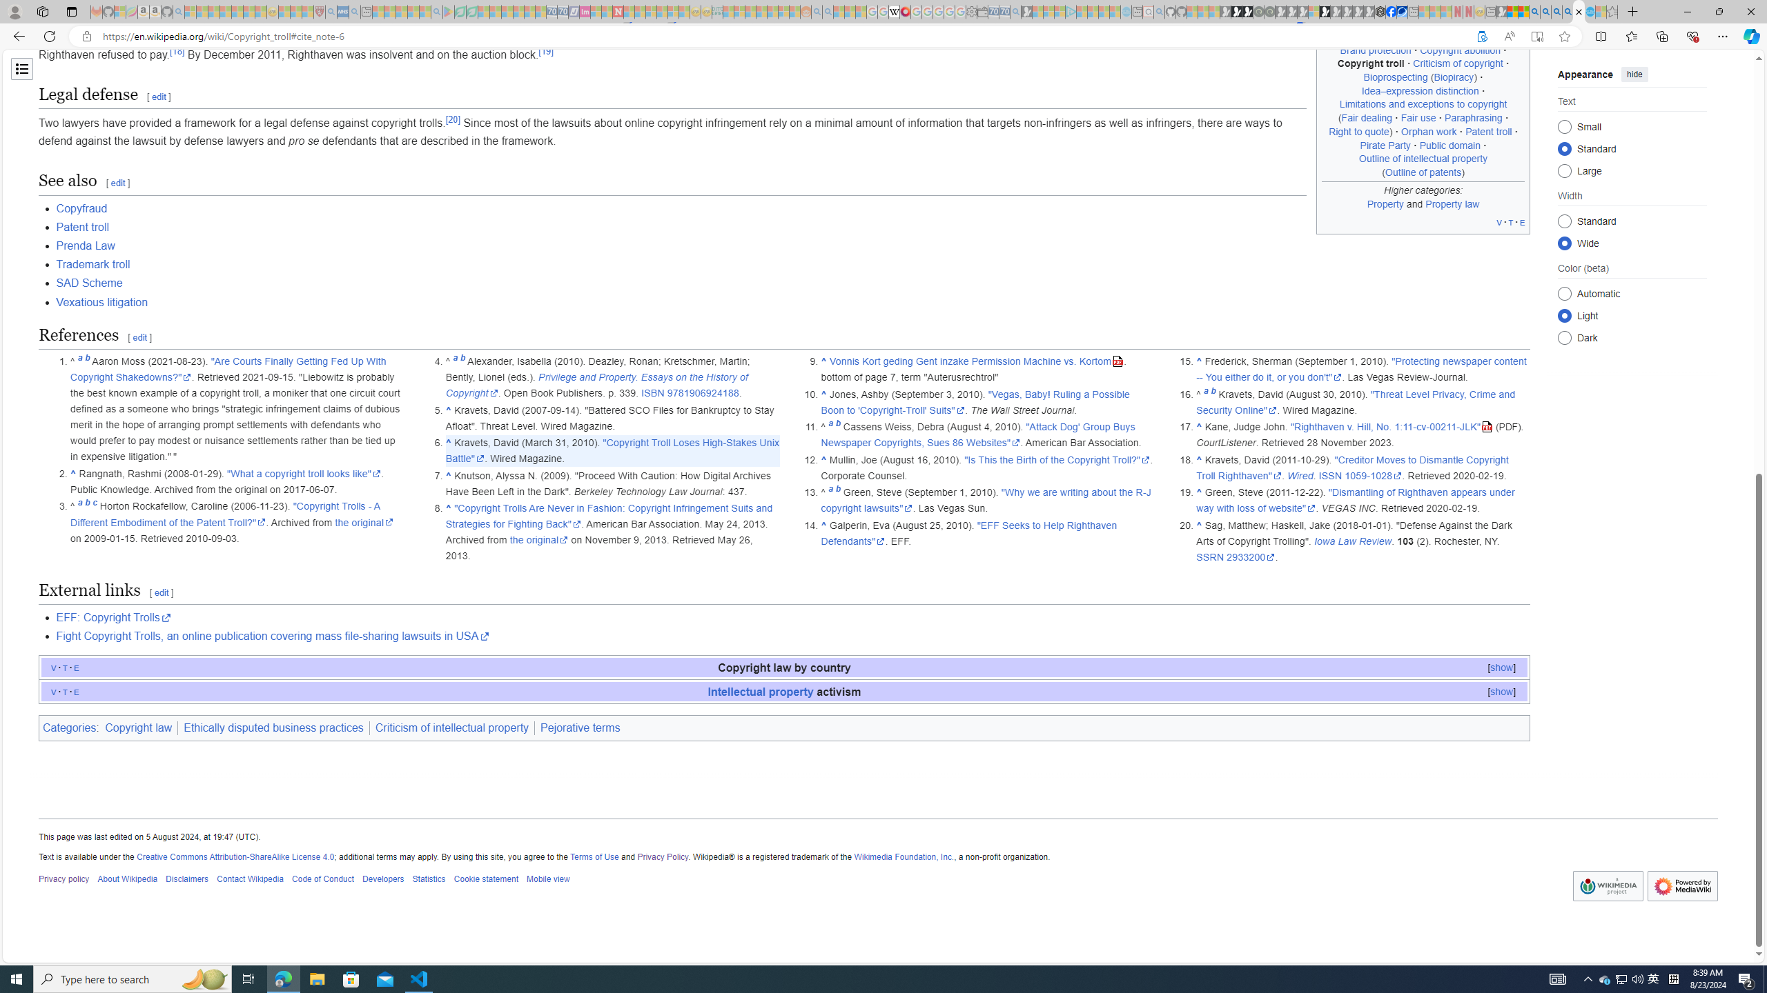  What do you see at coordinates (437, 12) in the screenshot?
I see `google - Search - Sleeping` at bounding box center [437, 12].